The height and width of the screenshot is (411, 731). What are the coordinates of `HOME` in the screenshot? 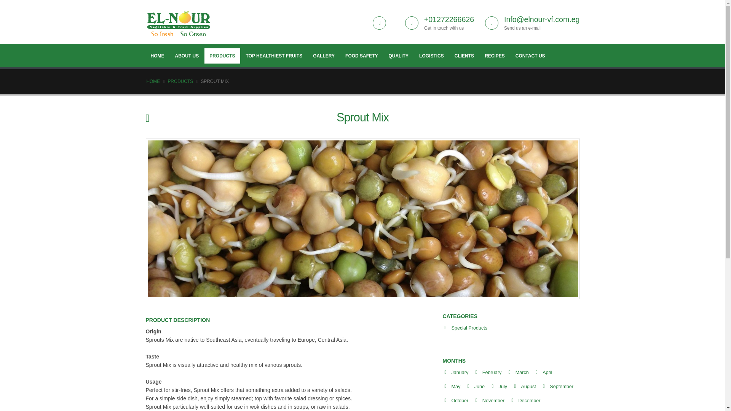 It's located at (153, 81).